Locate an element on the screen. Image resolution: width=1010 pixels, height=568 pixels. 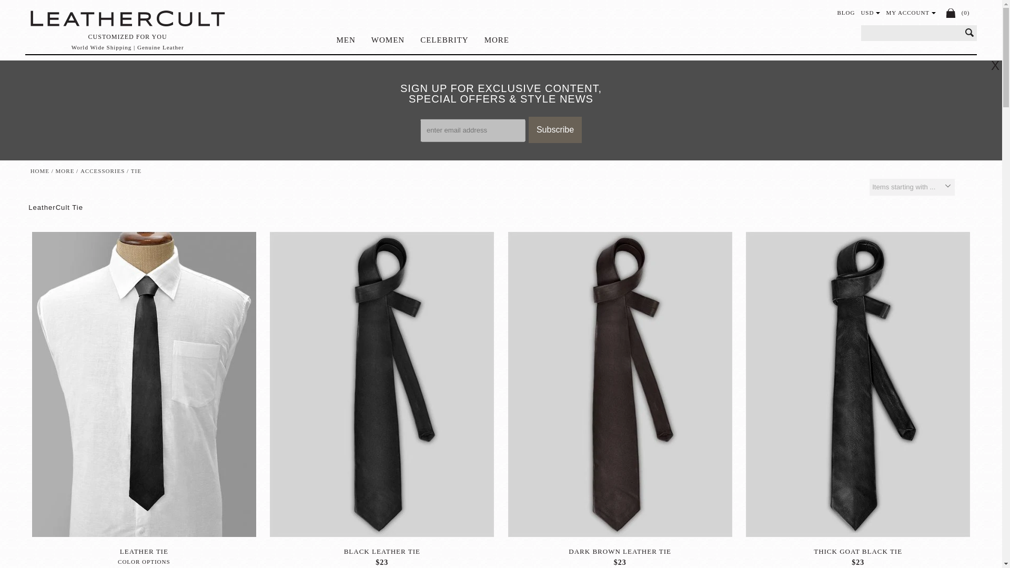
Blog is located at coordinates (846, 13).